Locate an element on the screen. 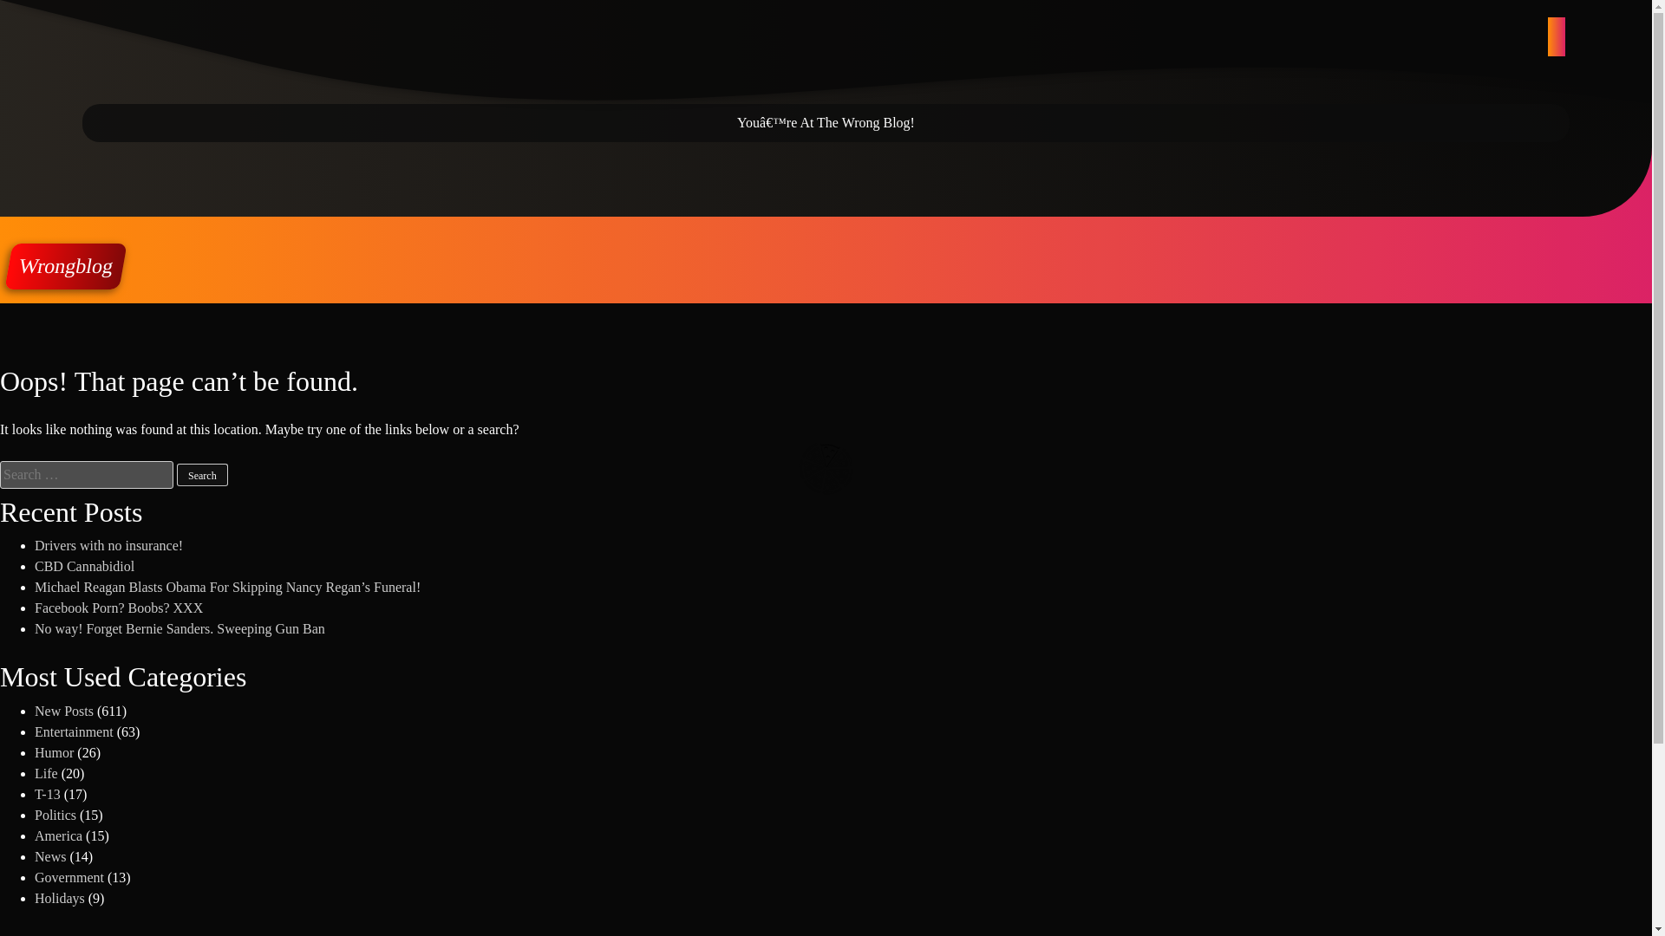 This screenshot has height=936, width=1665. T-13 is located at coordinates (47, 794).